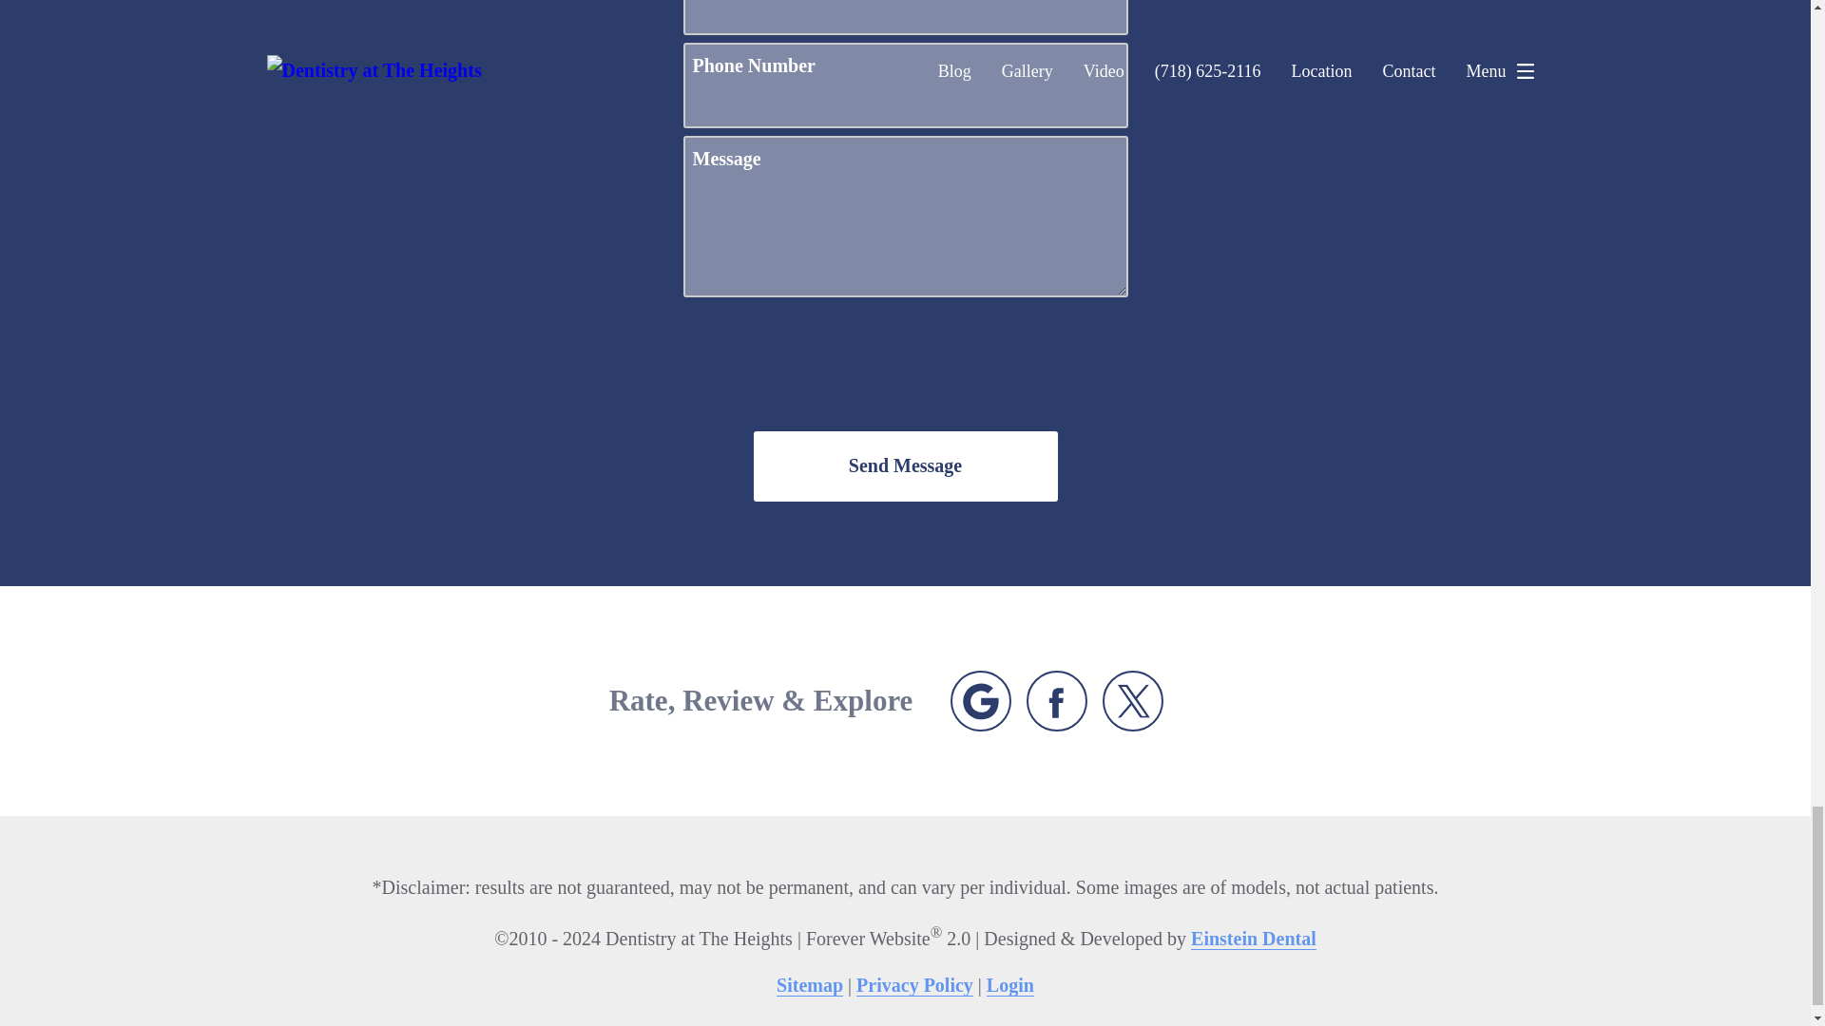 The image size is (1825, 1026). Describe the element at coordinates (1057, 701) in the screenshot. I see `Facebook` at that location.